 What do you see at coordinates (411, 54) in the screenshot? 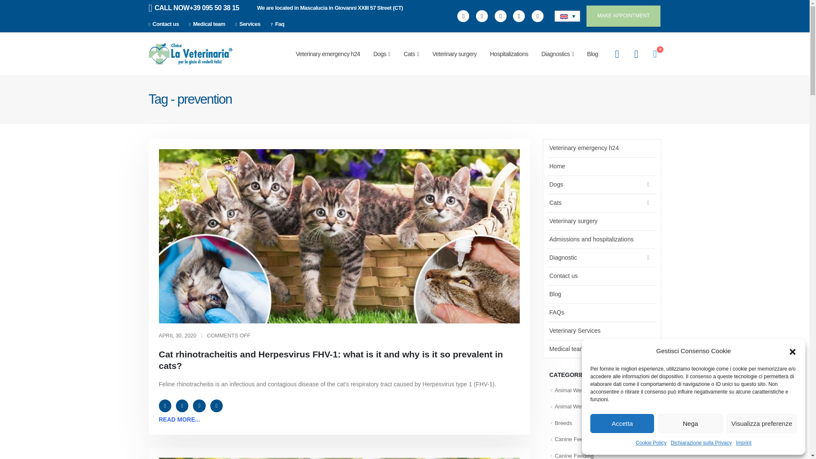
I see `Cats` at bounding box center [411, 54].